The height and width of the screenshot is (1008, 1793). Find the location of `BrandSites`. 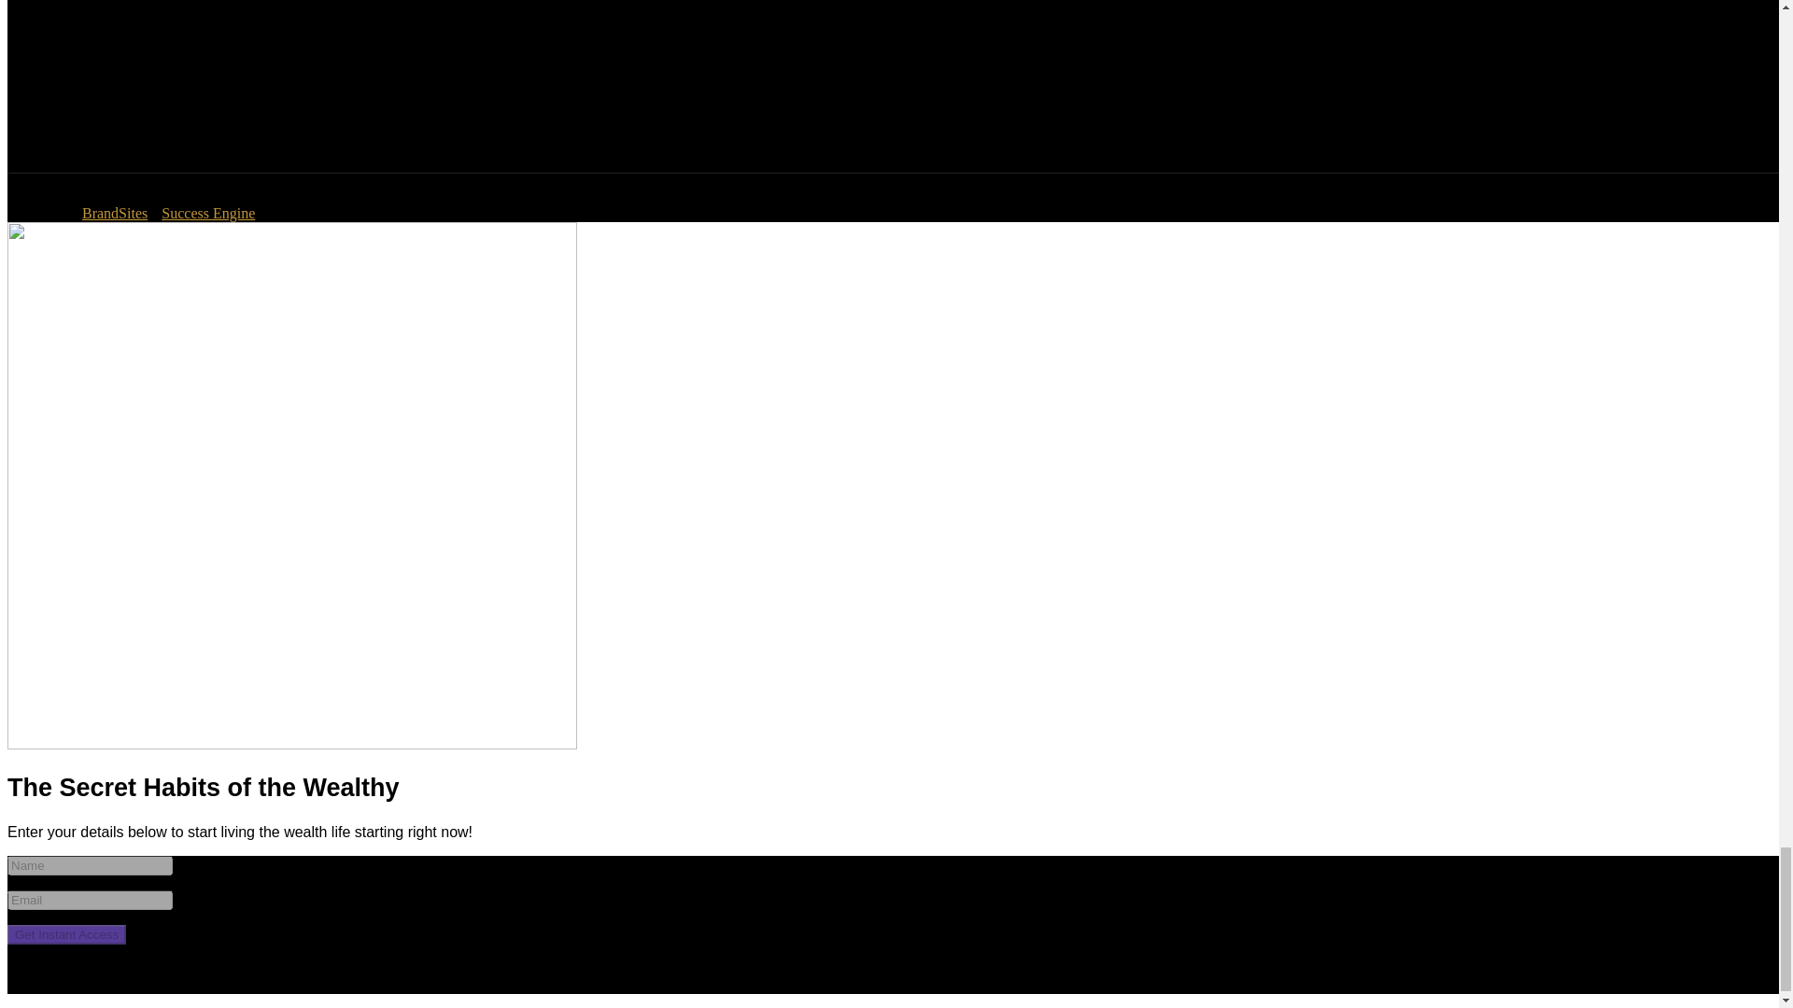

BrandSites is located at coordinates (114, 213).